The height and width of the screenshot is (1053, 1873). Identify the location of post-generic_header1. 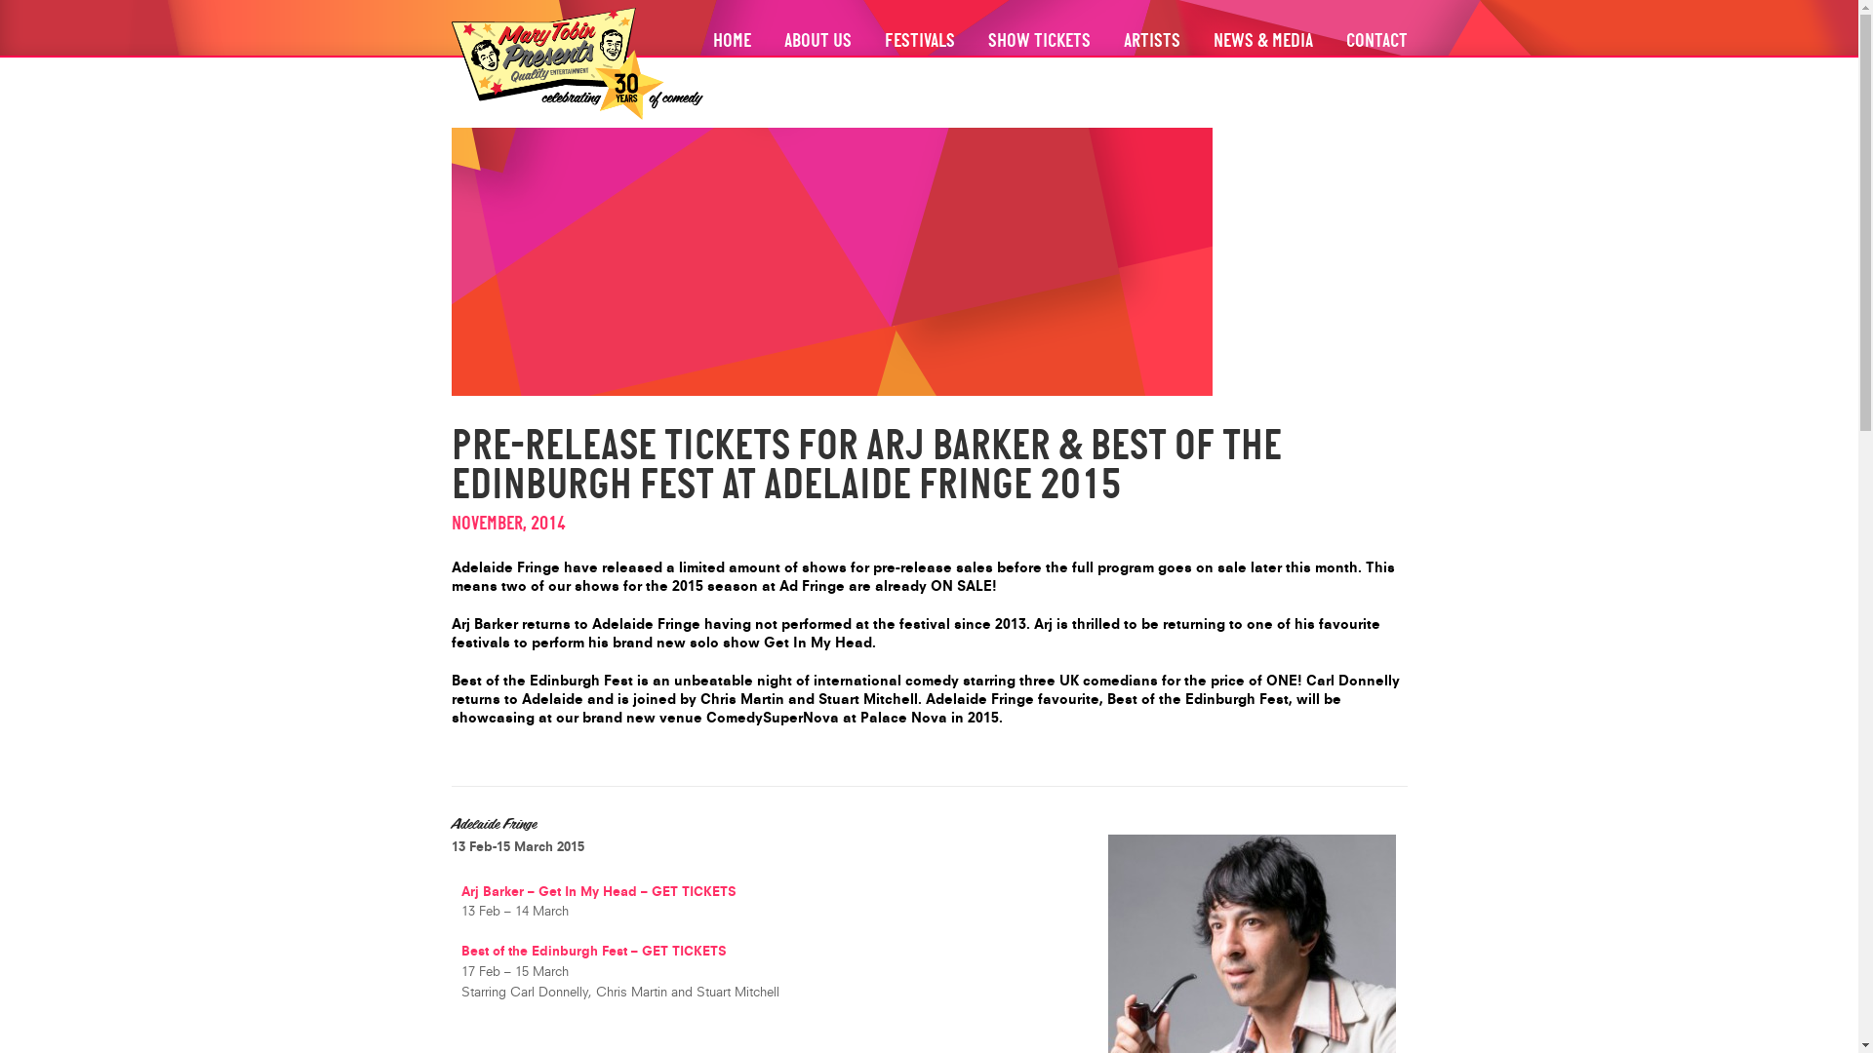
(831, 261).